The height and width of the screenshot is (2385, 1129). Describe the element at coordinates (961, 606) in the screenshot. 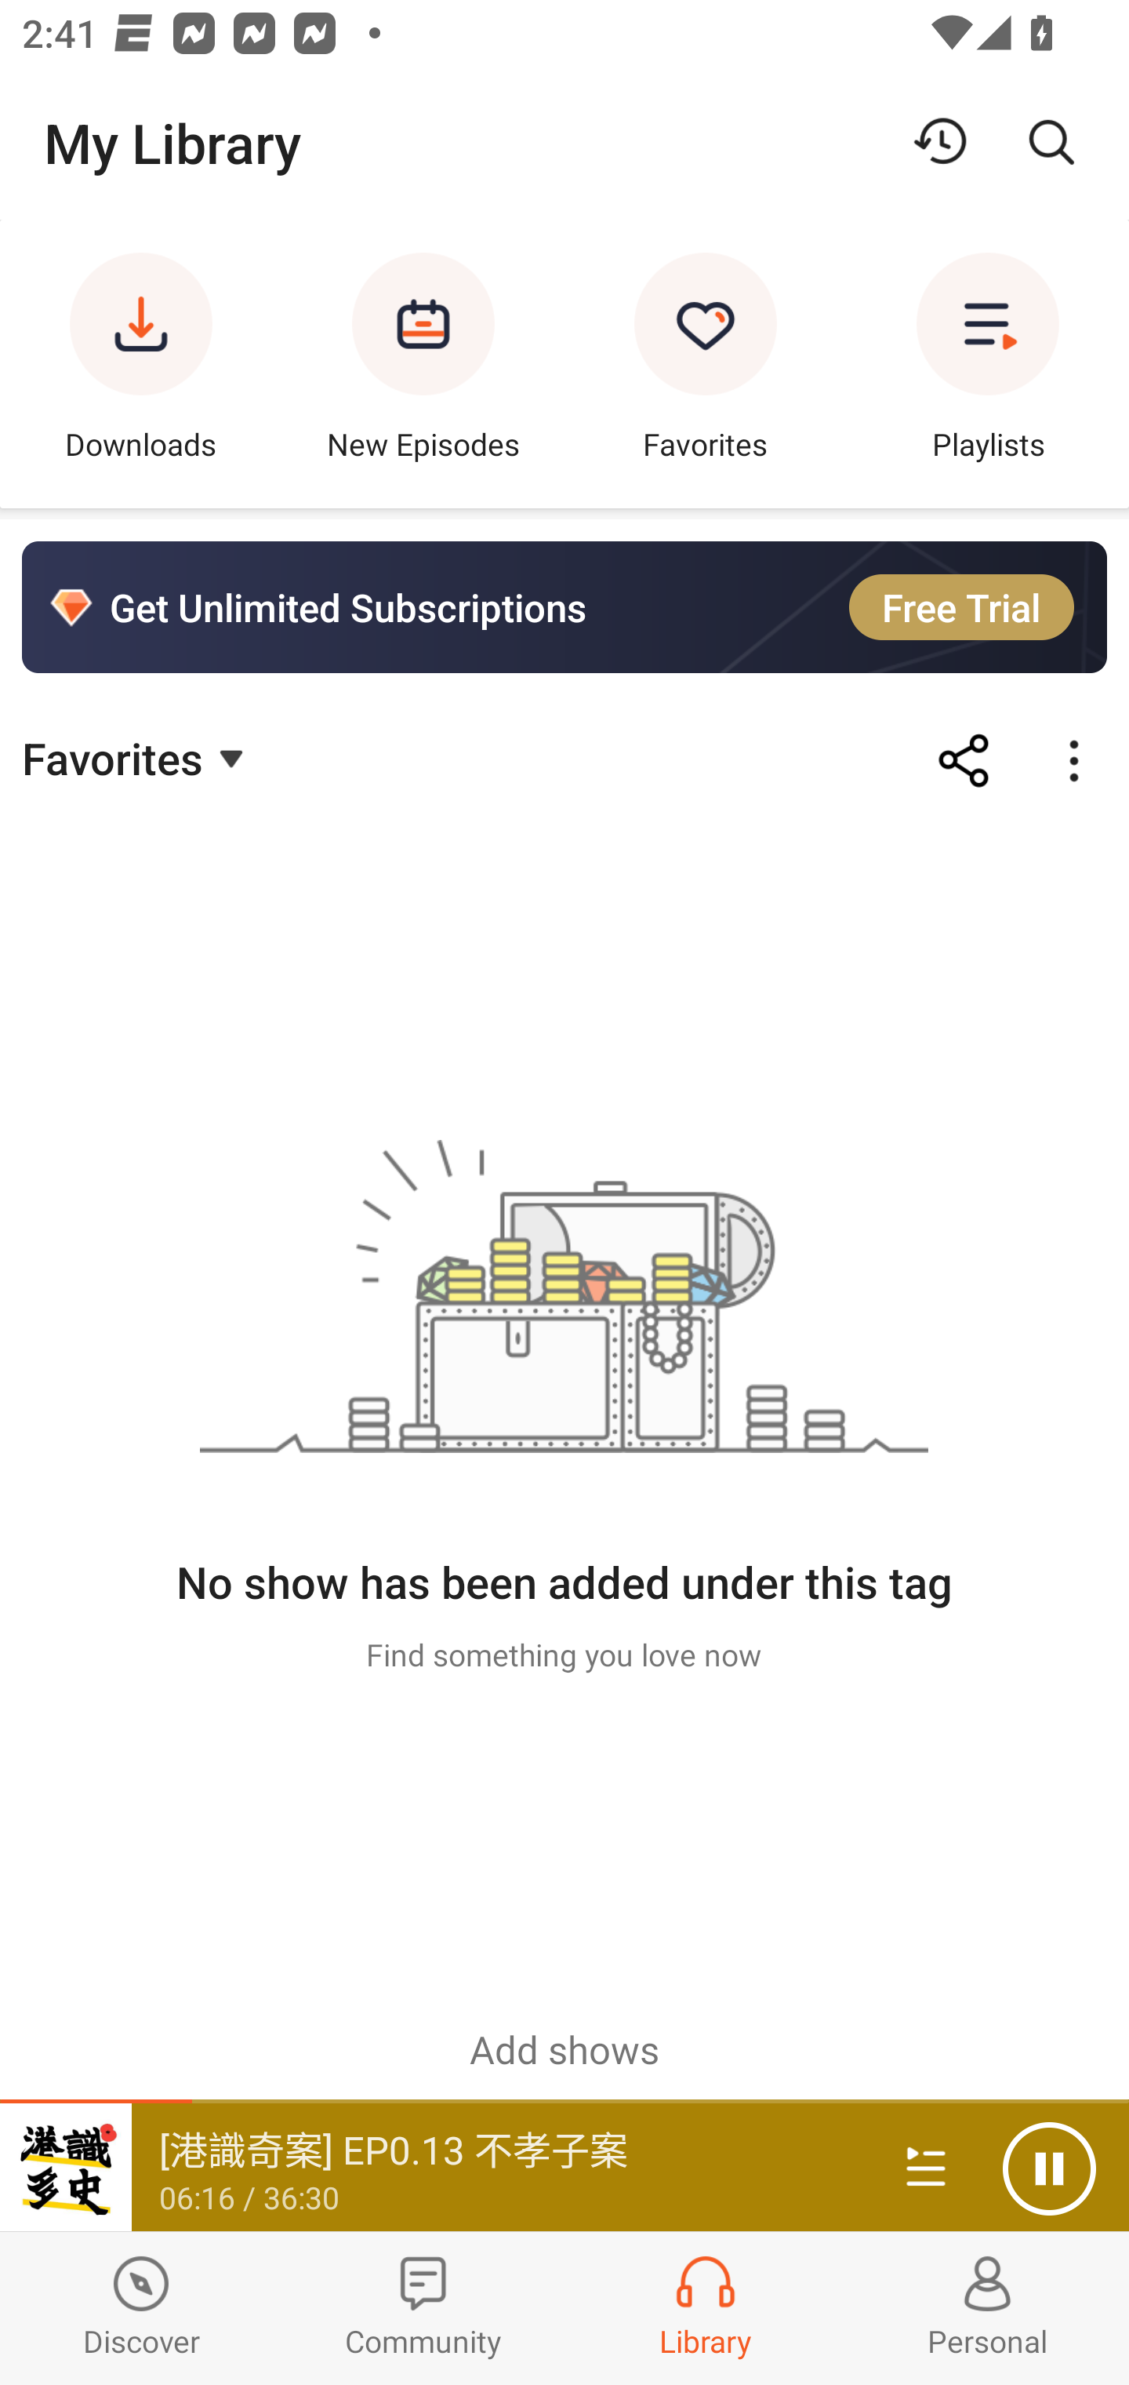

I see `Free Trial` at that location.